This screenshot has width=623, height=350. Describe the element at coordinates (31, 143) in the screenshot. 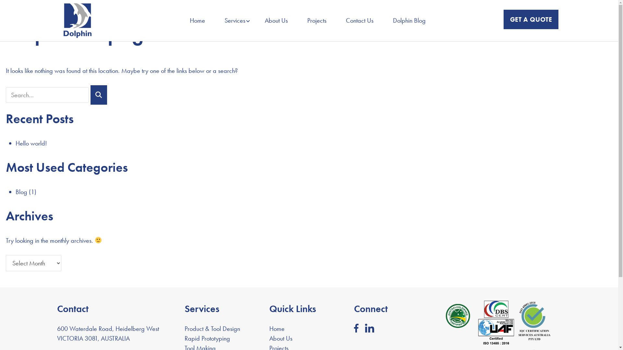

I see `Hello world!` at that location.